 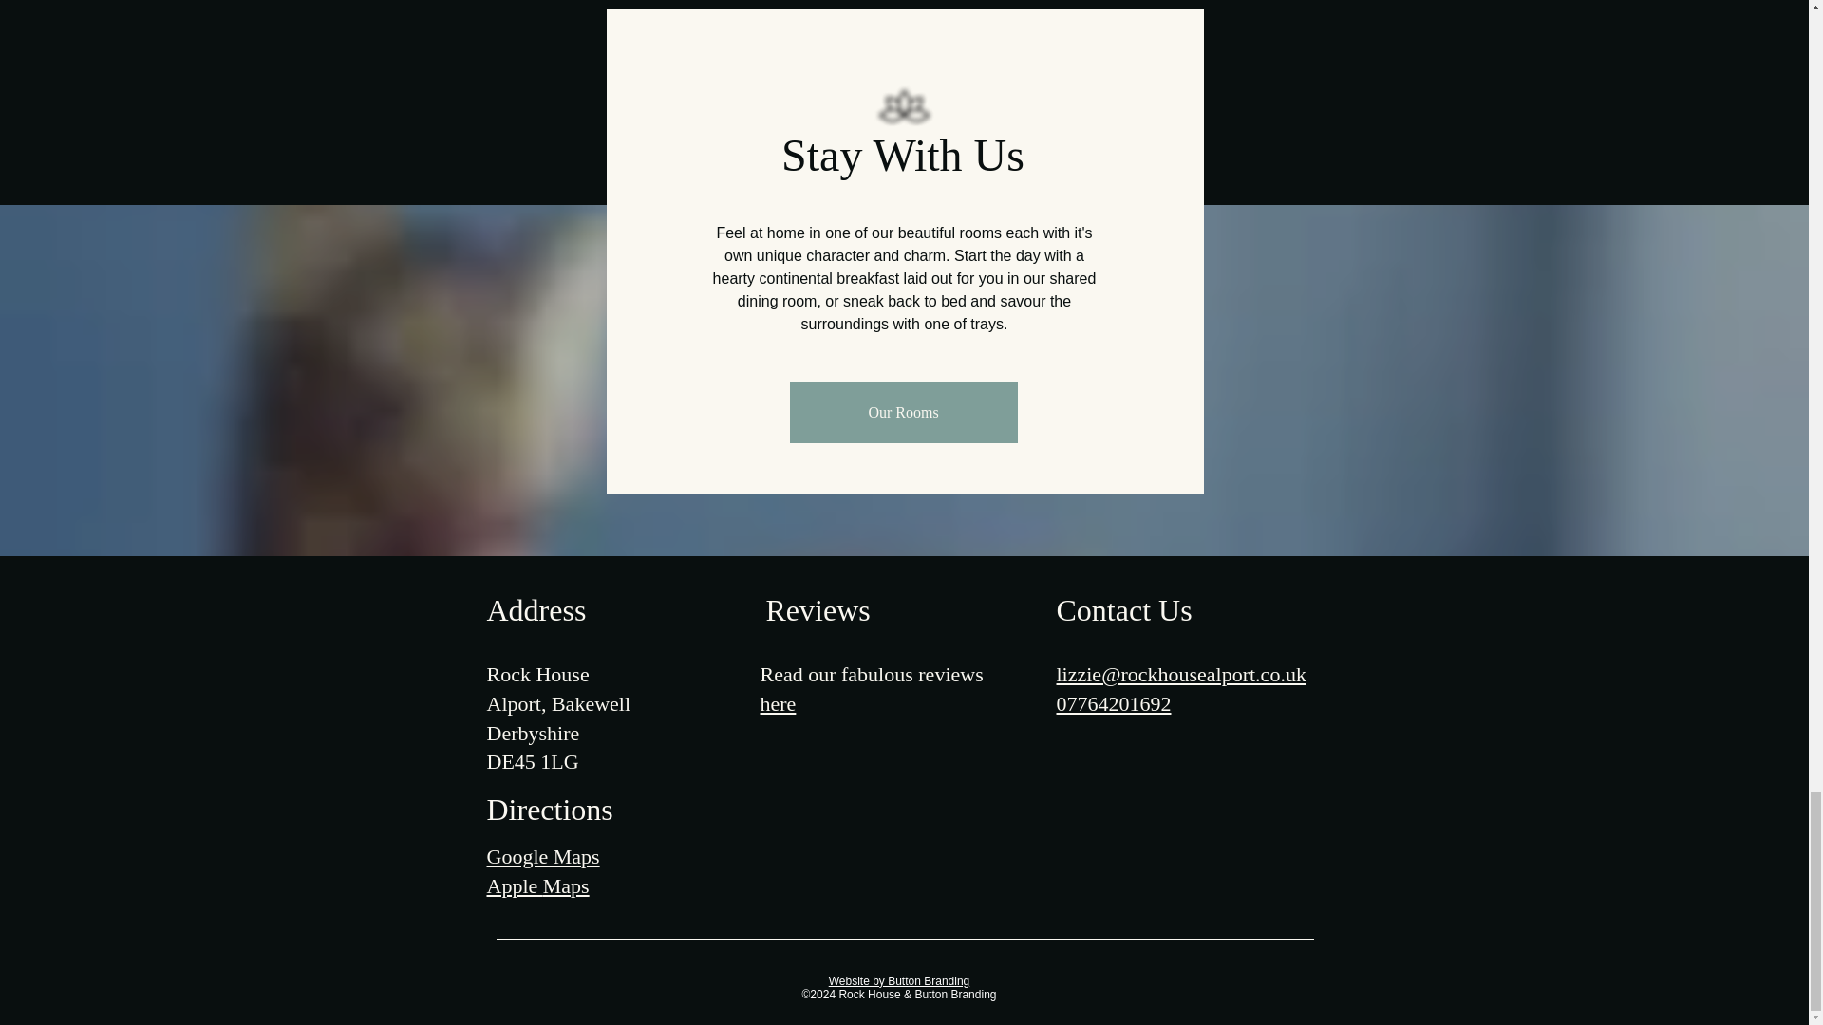 What do you see at coordinates (543, 856) in the screenshot?
I see `Google Maps` at bounding box center [543, 856].